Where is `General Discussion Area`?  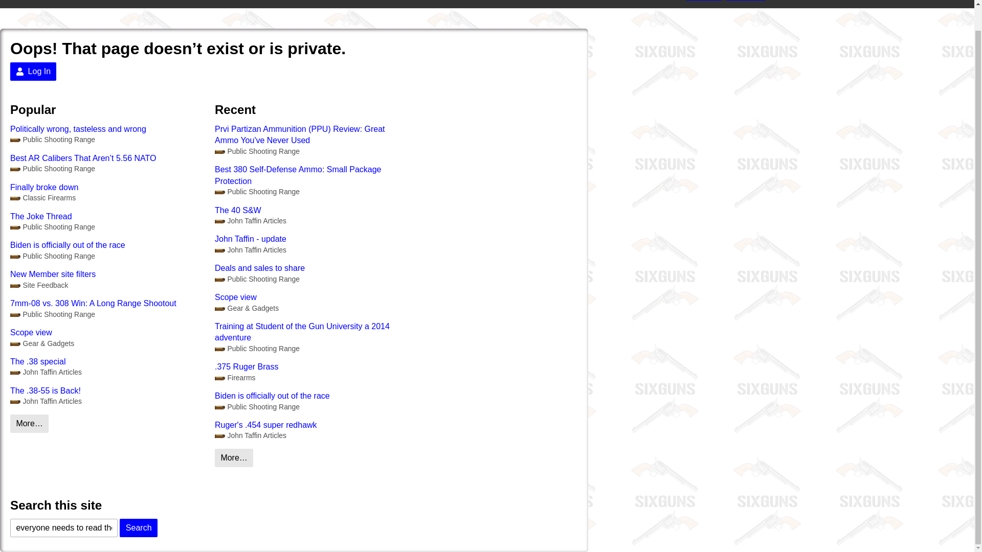
General Discussion Area is located at coordinates (52, 256).